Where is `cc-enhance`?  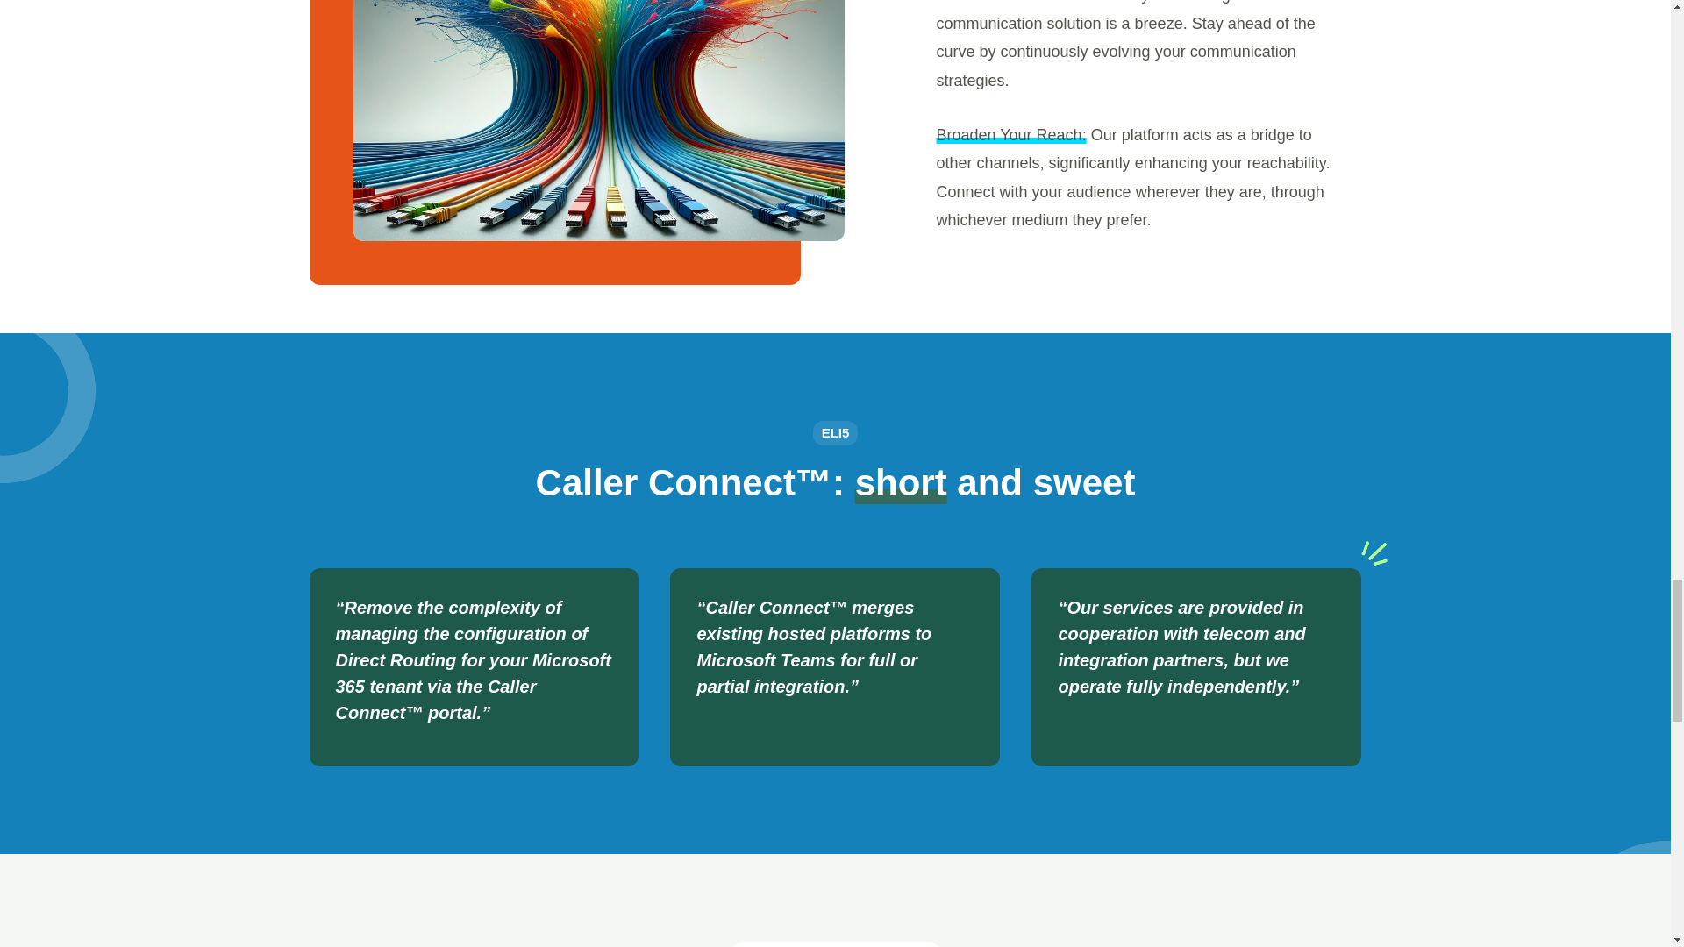 cc-enhance is located at coordinates (597, 121).